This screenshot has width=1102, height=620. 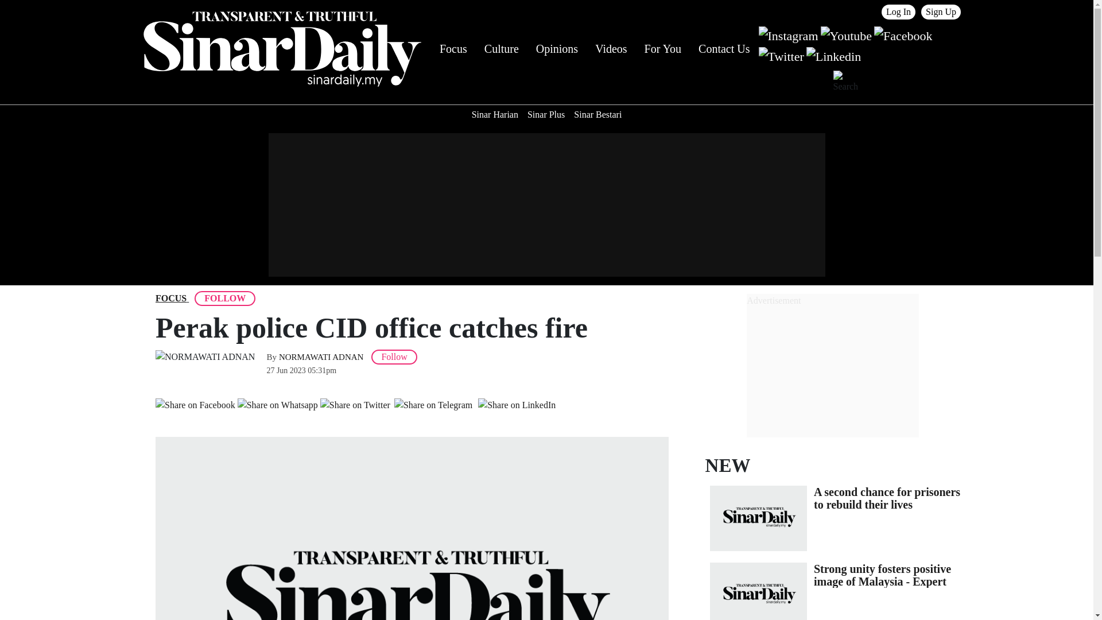 I want to click on Facebook, so click(x=903, y=35).